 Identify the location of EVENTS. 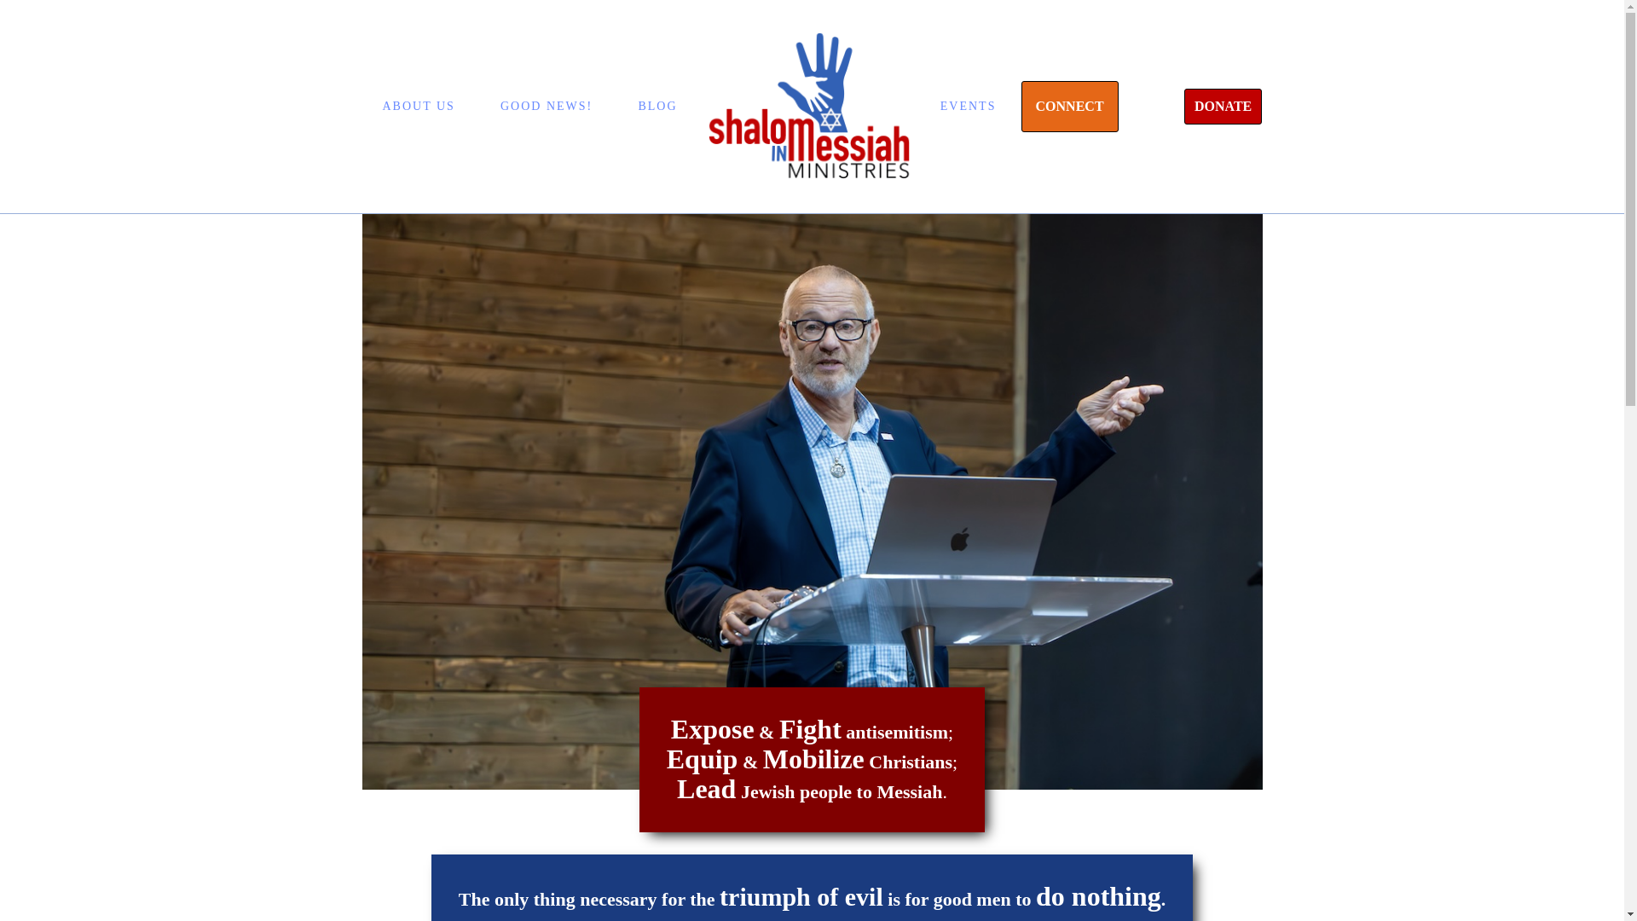
(969, 106).